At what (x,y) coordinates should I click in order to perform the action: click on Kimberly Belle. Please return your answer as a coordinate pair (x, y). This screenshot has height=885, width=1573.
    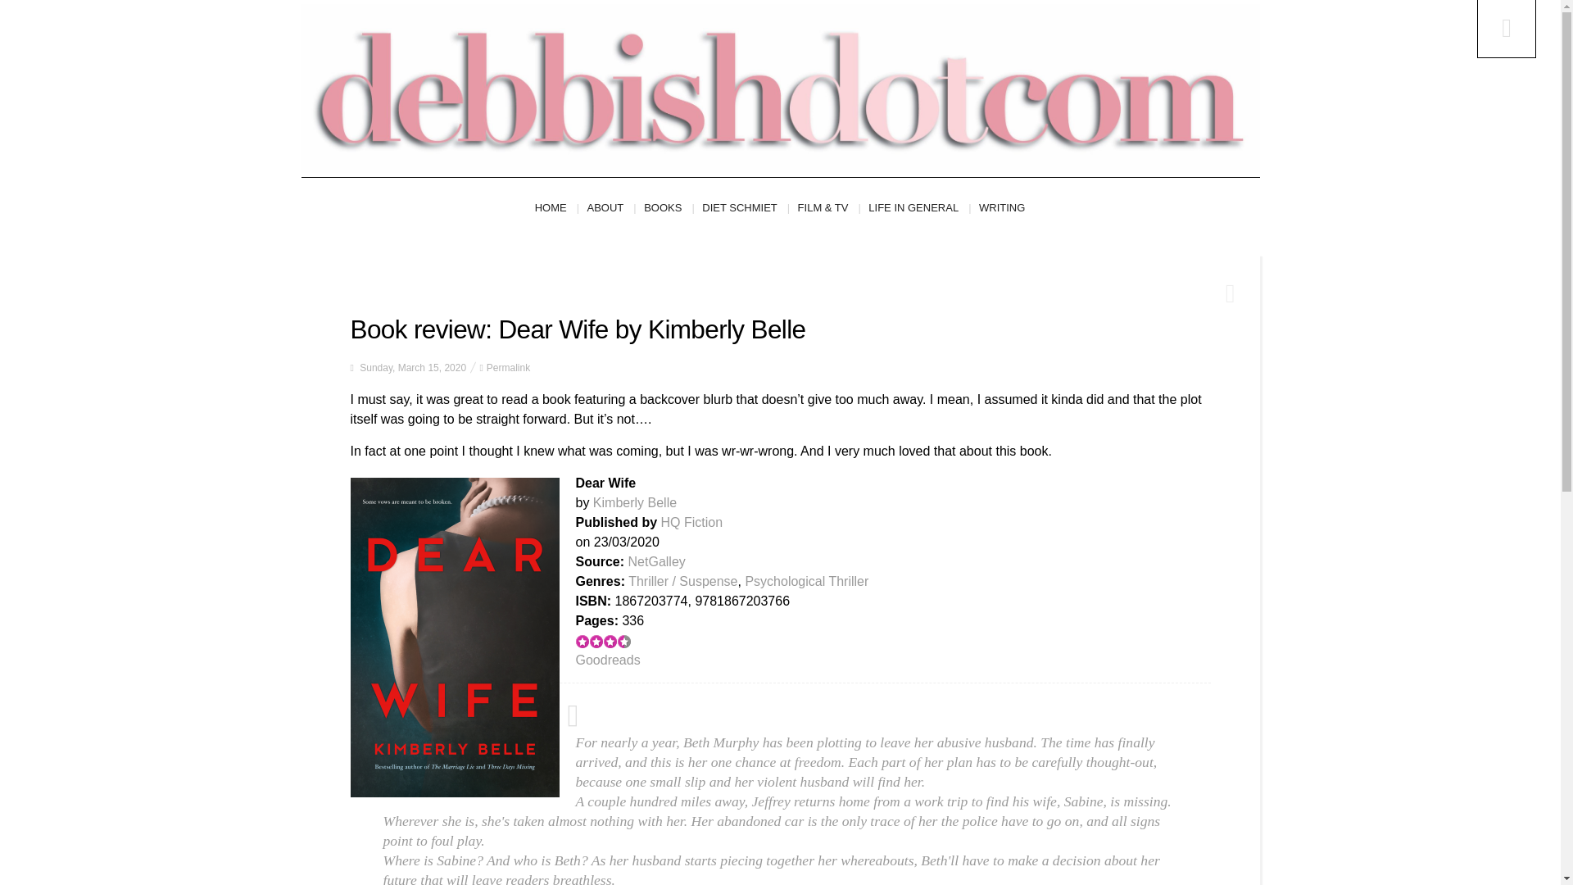
    Looking at the image, I should click on (634, 502).